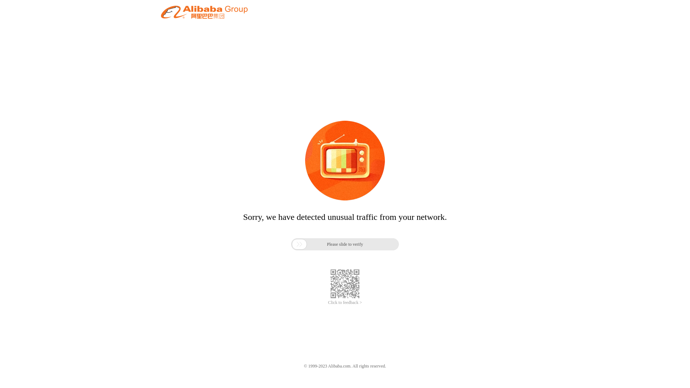  I want to click on Click to feedback >, so click(345, 302).